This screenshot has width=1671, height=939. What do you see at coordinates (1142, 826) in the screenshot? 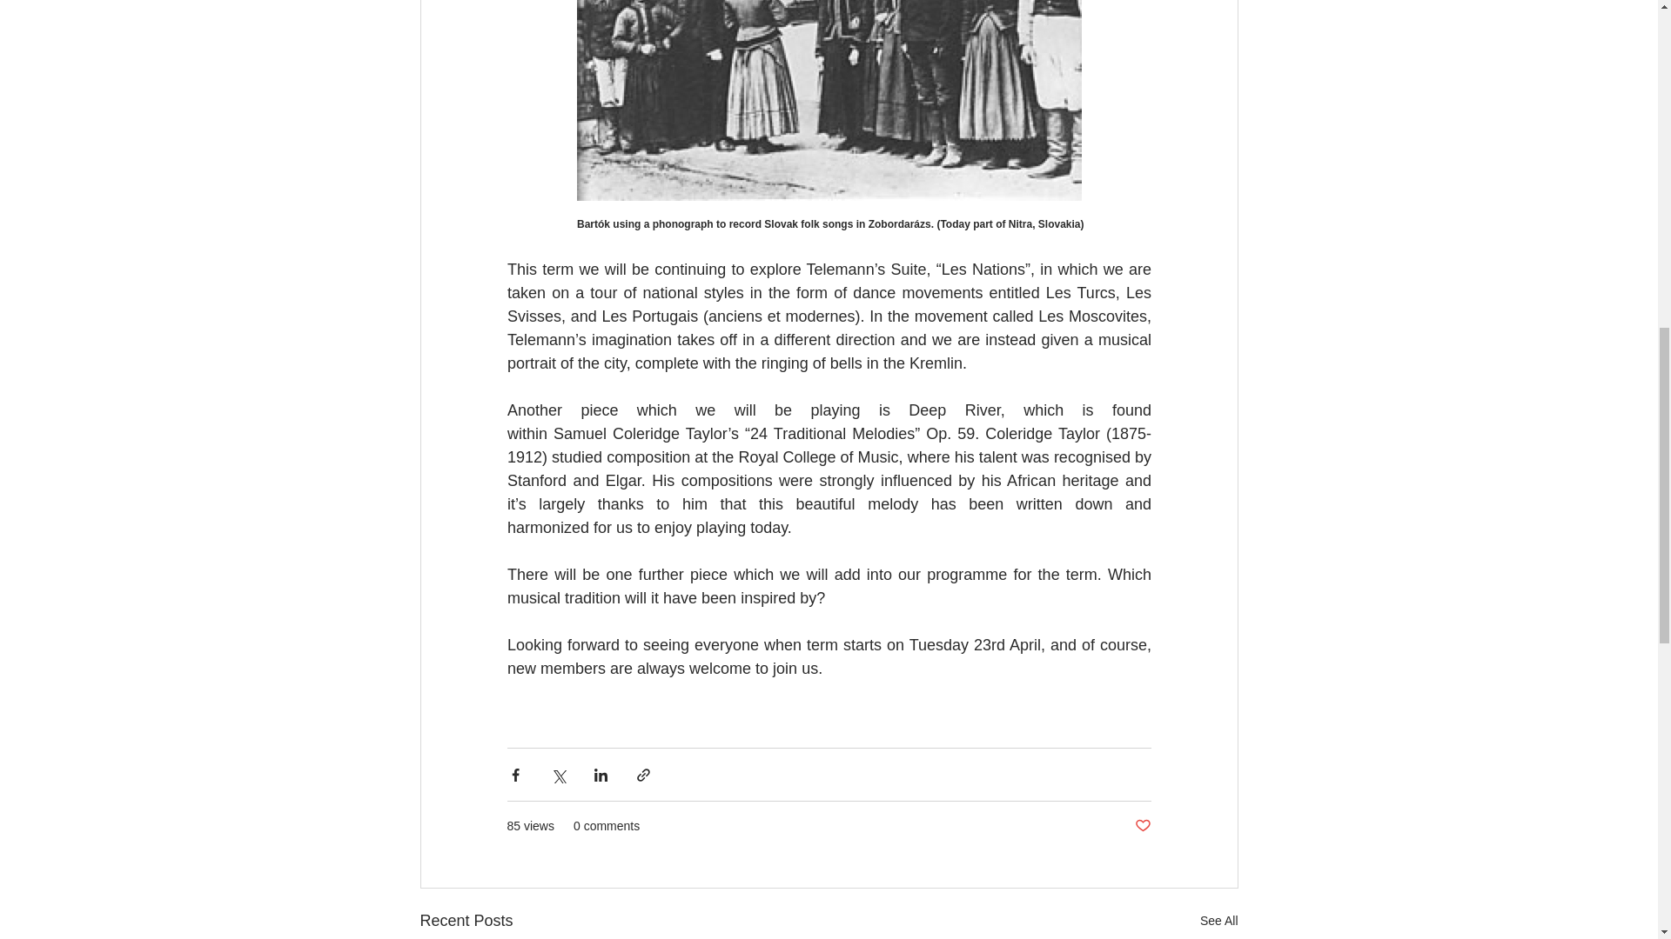
I see `Post not marked as liked` at bounding box center [1142, 826].